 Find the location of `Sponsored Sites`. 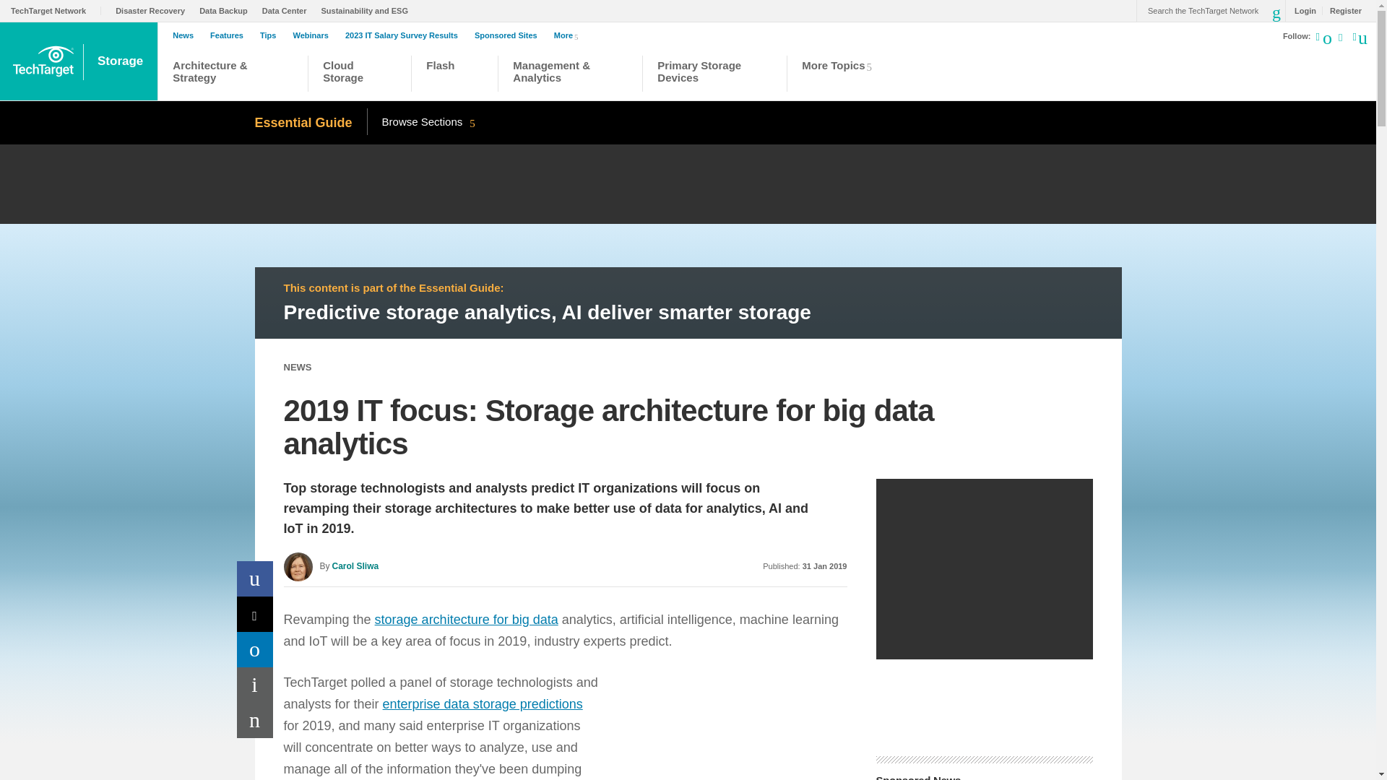

Sponsored Sites is located at coordinates (509, 35).